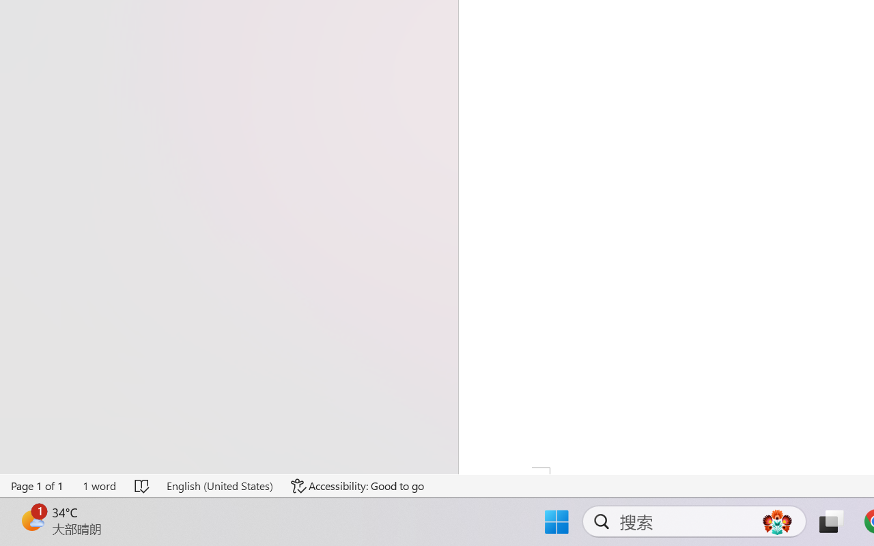  Describe the element at coordinates (38, 486) in the screenshot. I see `Page Number Page 1 of 1` at that location.